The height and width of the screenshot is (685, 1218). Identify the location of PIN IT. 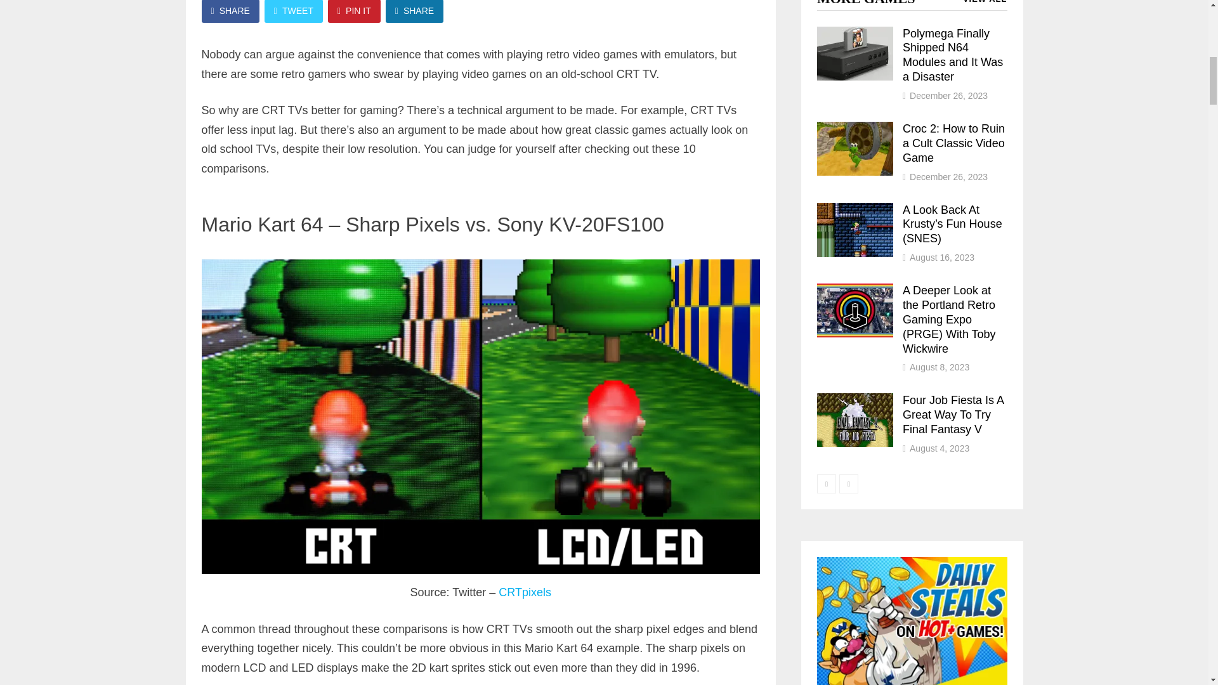
(354, 11).